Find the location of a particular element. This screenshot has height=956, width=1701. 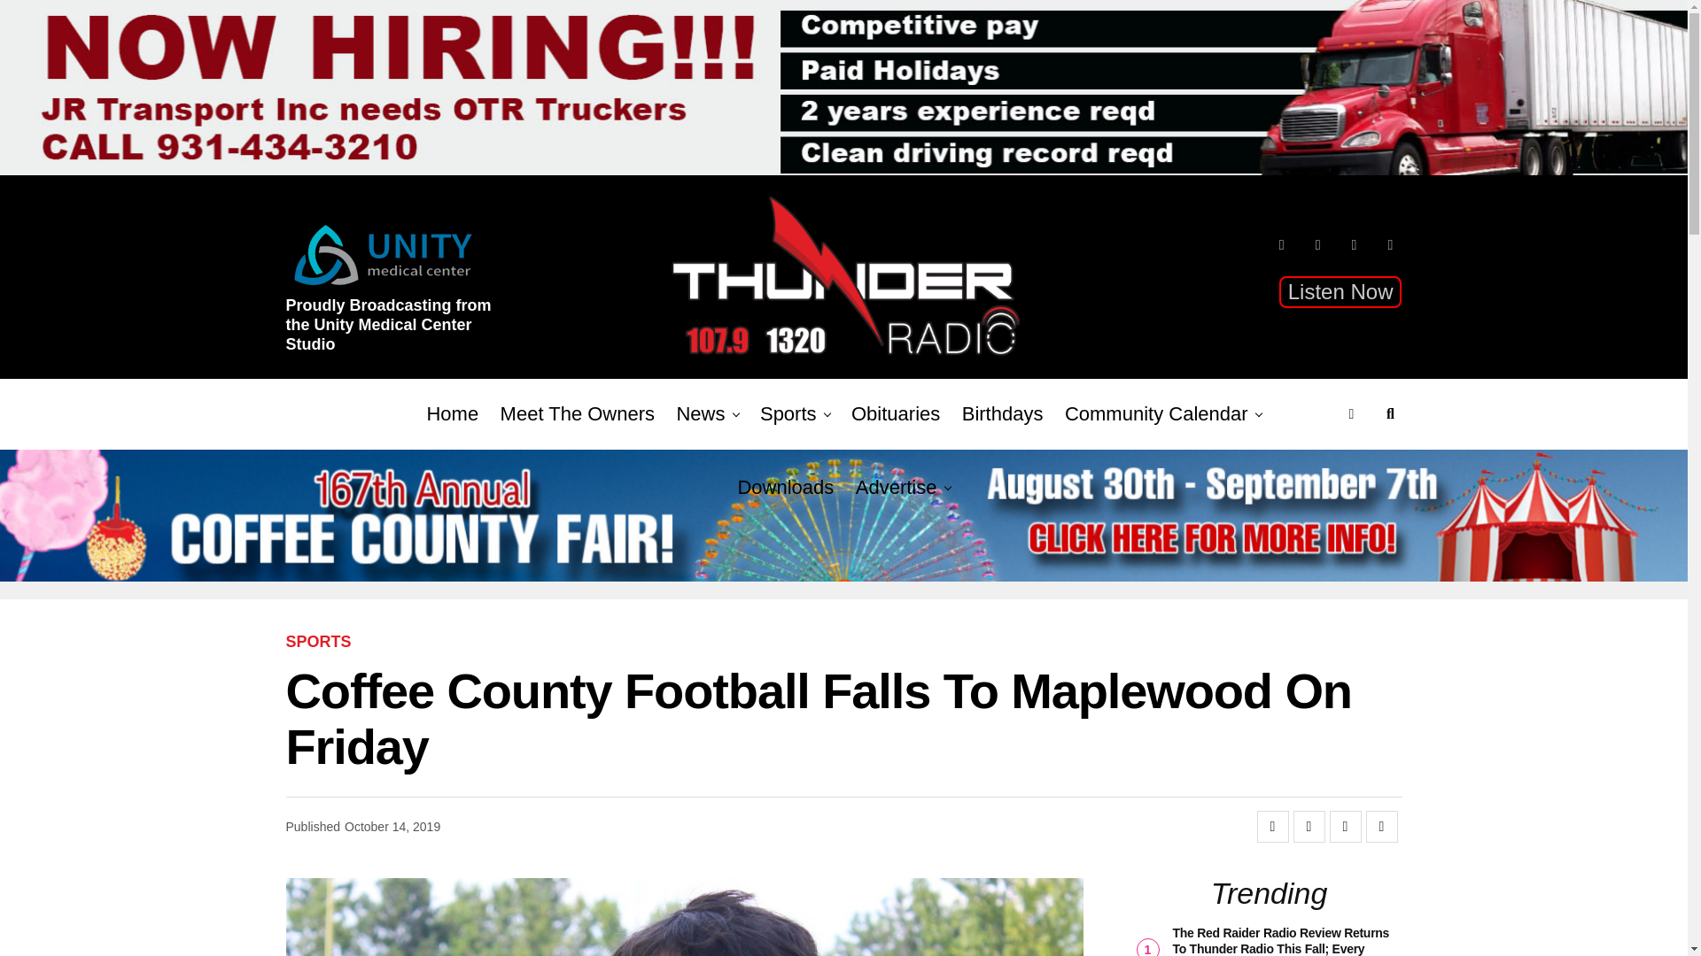

Proudly Broadcasting from the Unity Medical Center Studio is located at coordinates (396, 332).